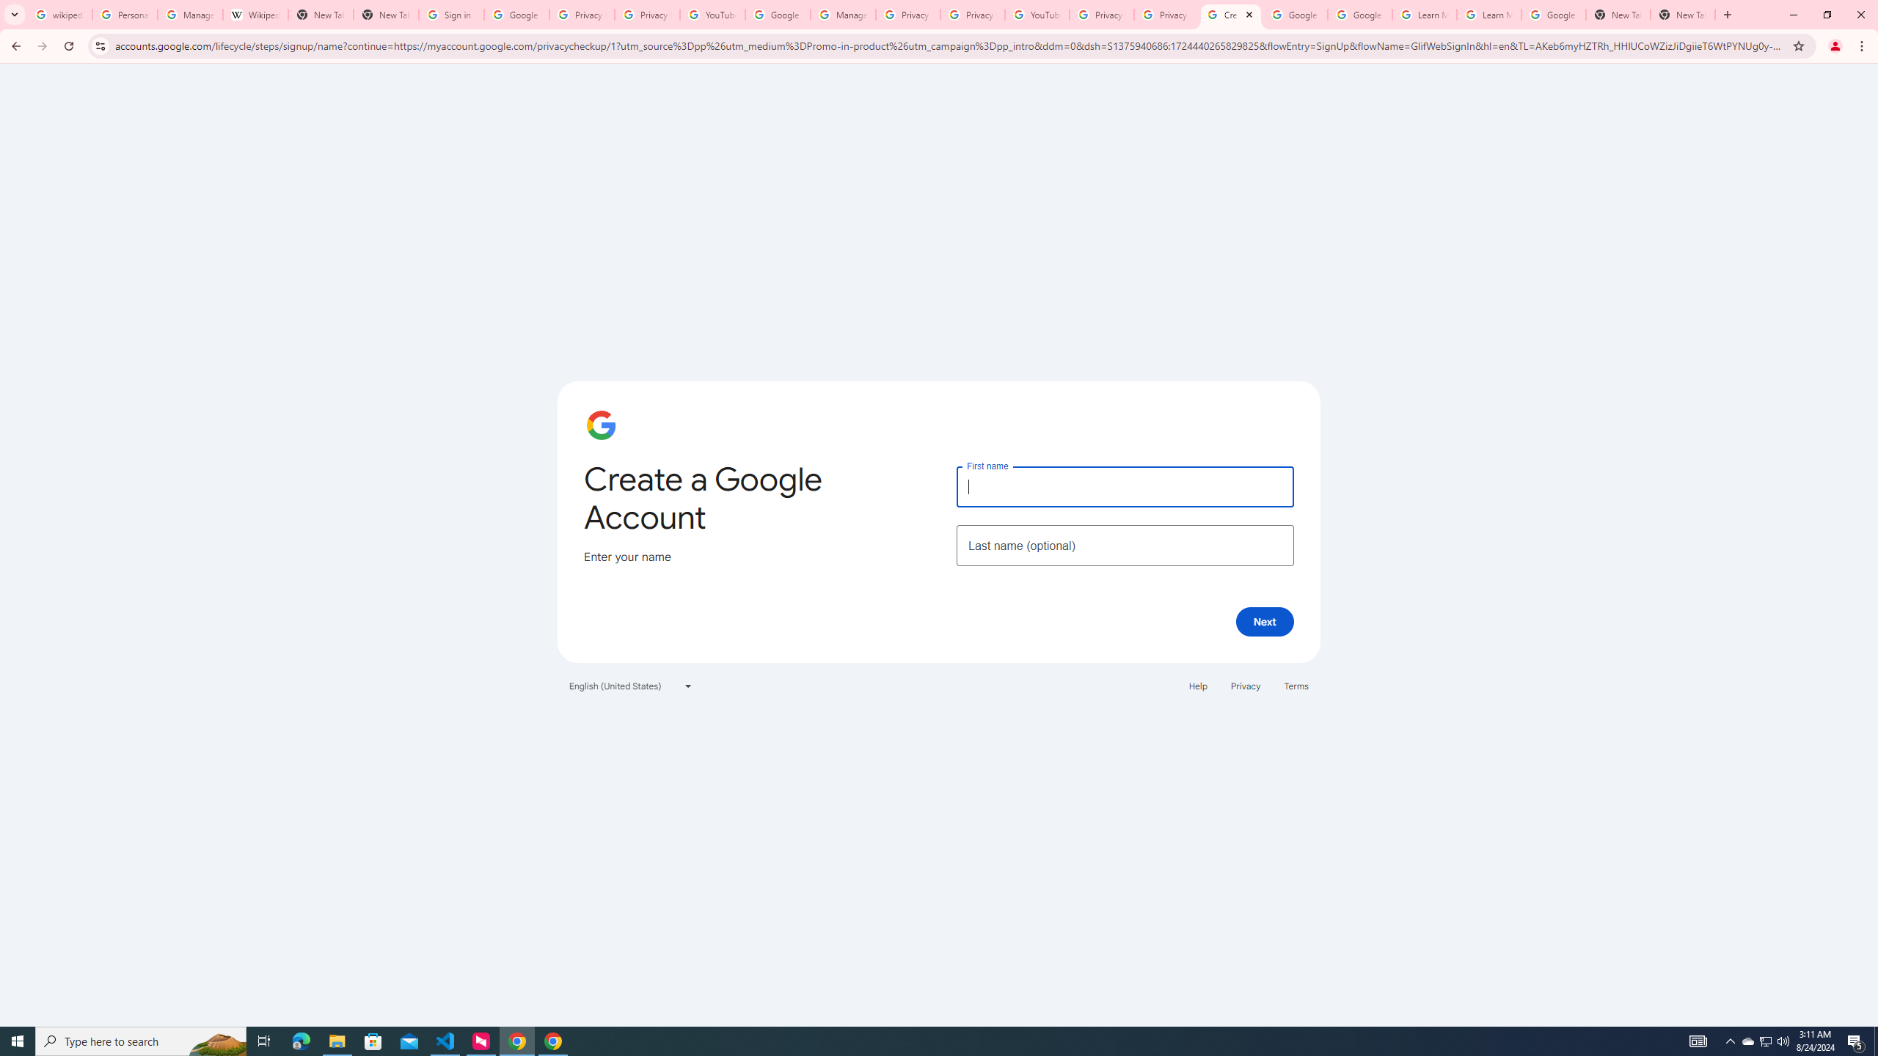 The height and width of the screenshot is (1056, 1878). I want to click on Sign in - Google Accounts, so click(452, 15).